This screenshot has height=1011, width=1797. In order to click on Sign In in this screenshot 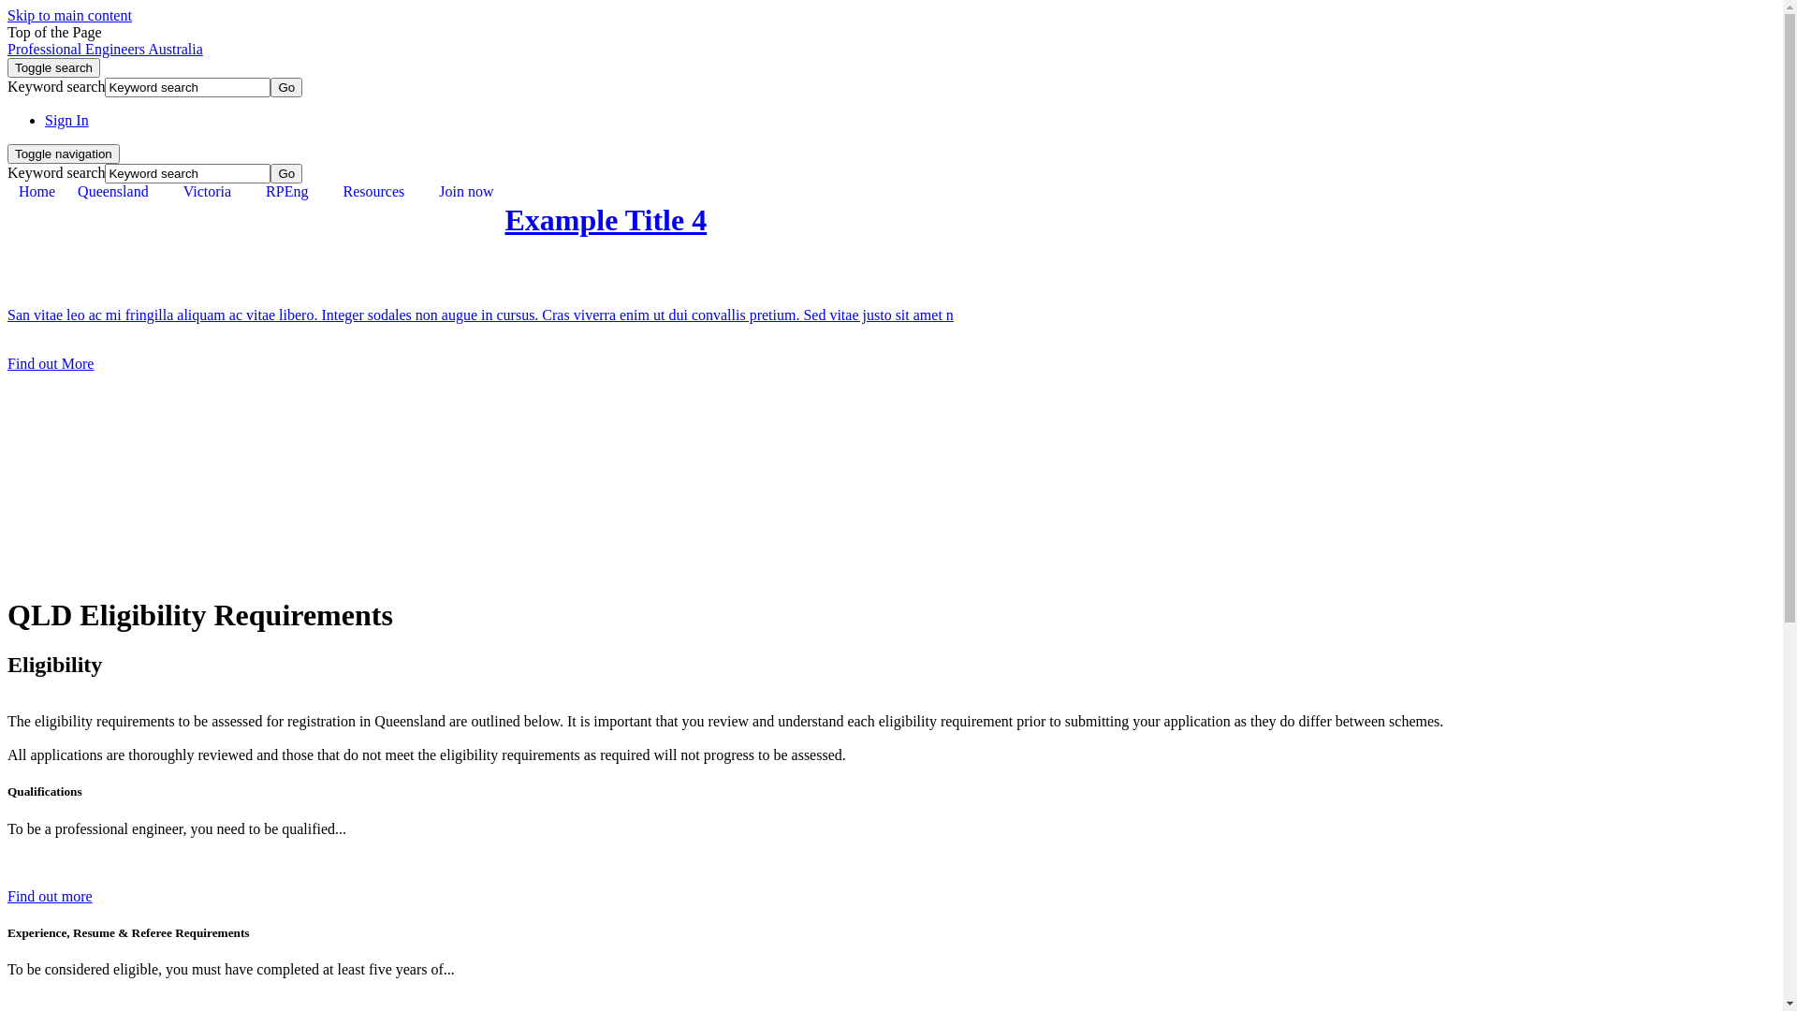, I will do `click(67, 120)`.